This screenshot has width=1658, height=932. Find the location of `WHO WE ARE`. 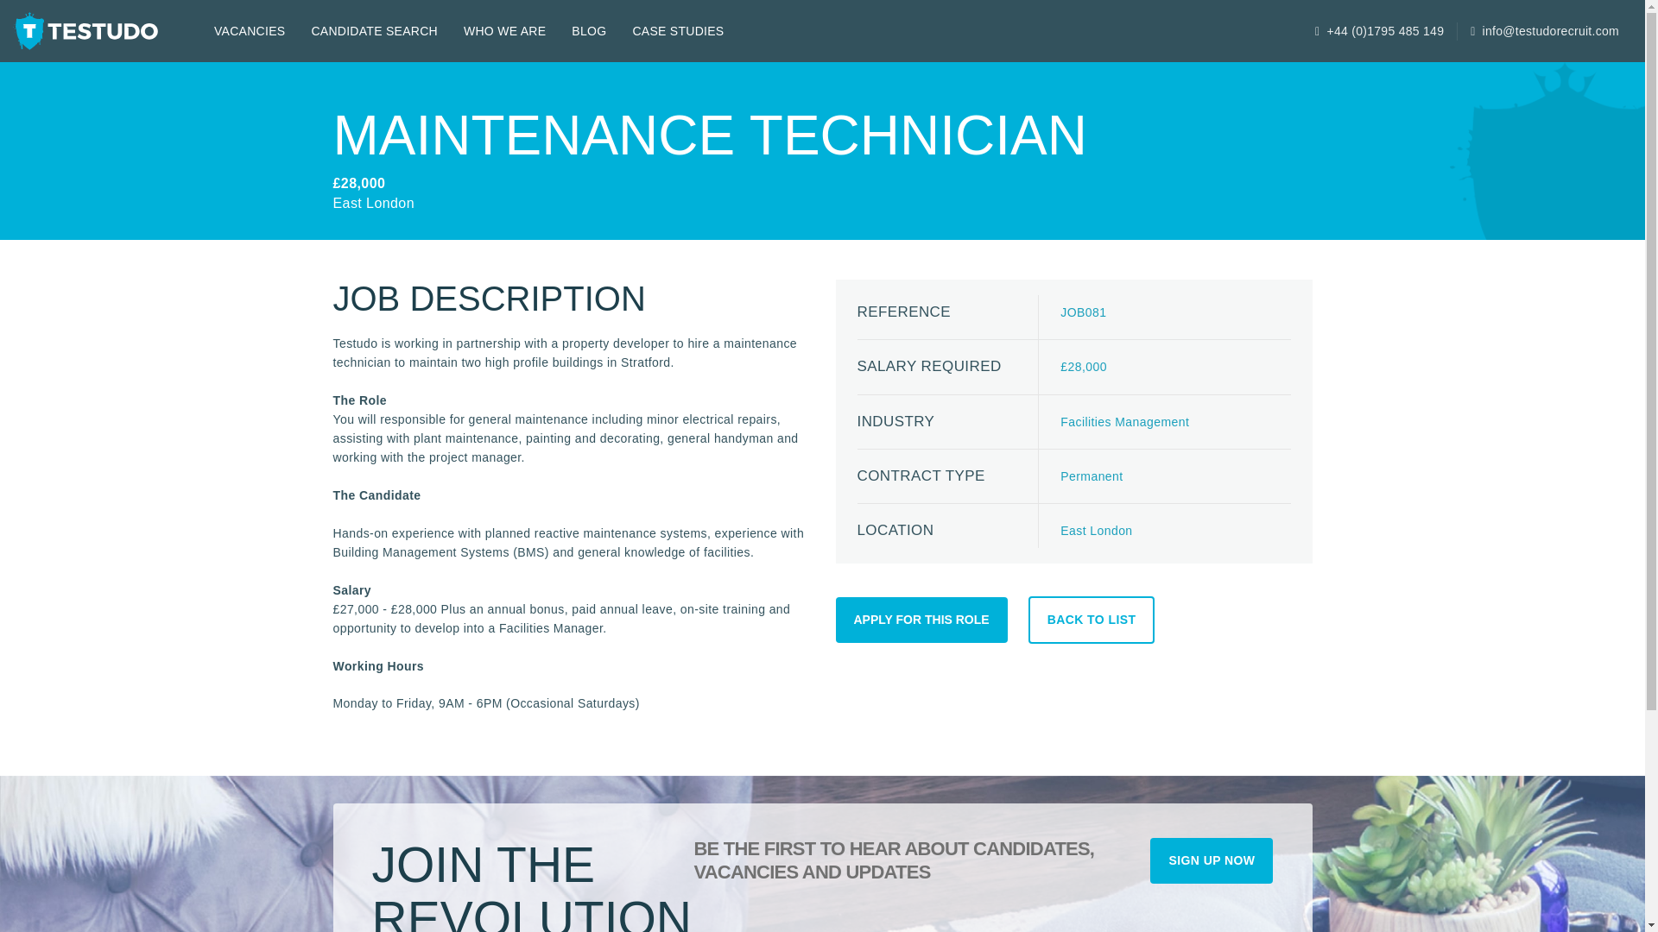

WHO WE ARE is located at coordinates (504, 31).